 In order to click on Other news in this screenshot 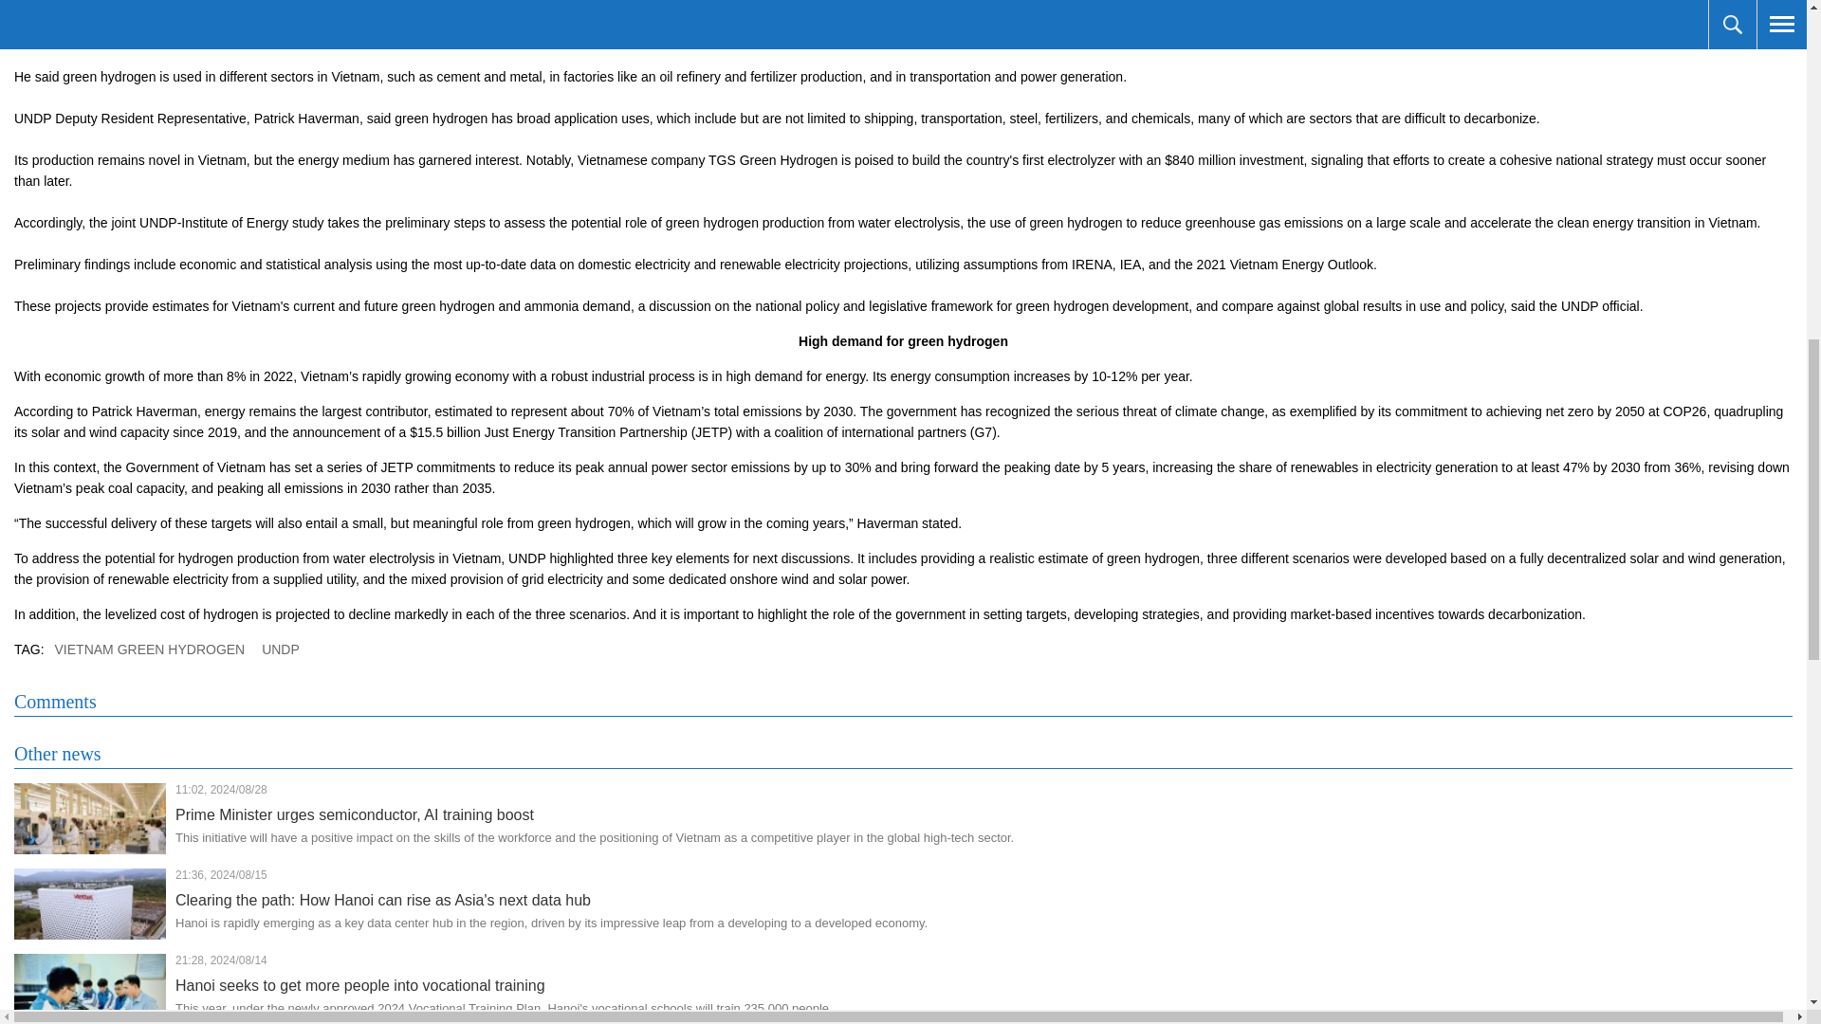, I will do `click(58, 754)`.